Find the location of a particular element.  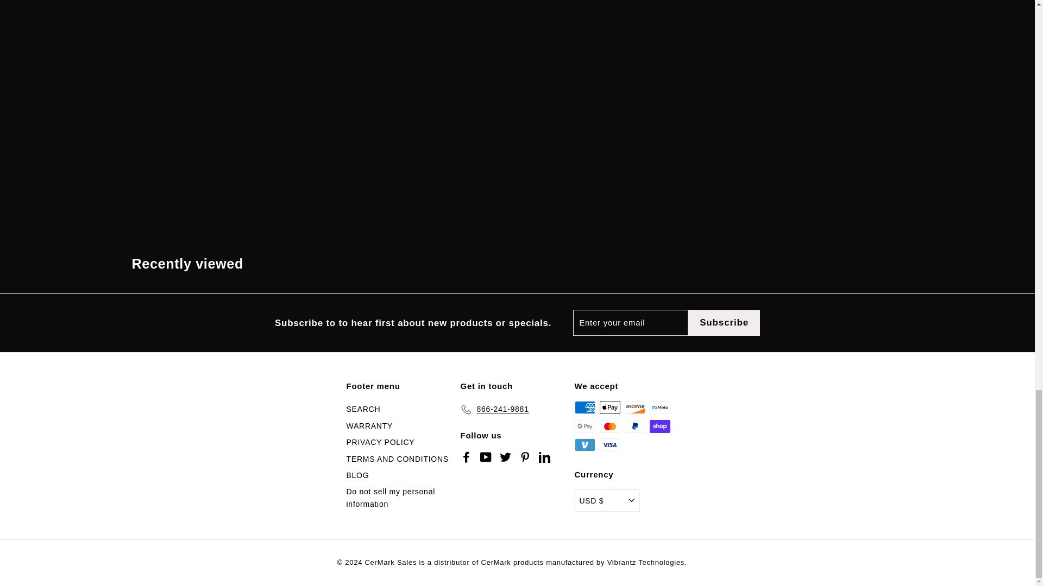

CerMark Sales on YouTube is located at coordinates (486, 457).